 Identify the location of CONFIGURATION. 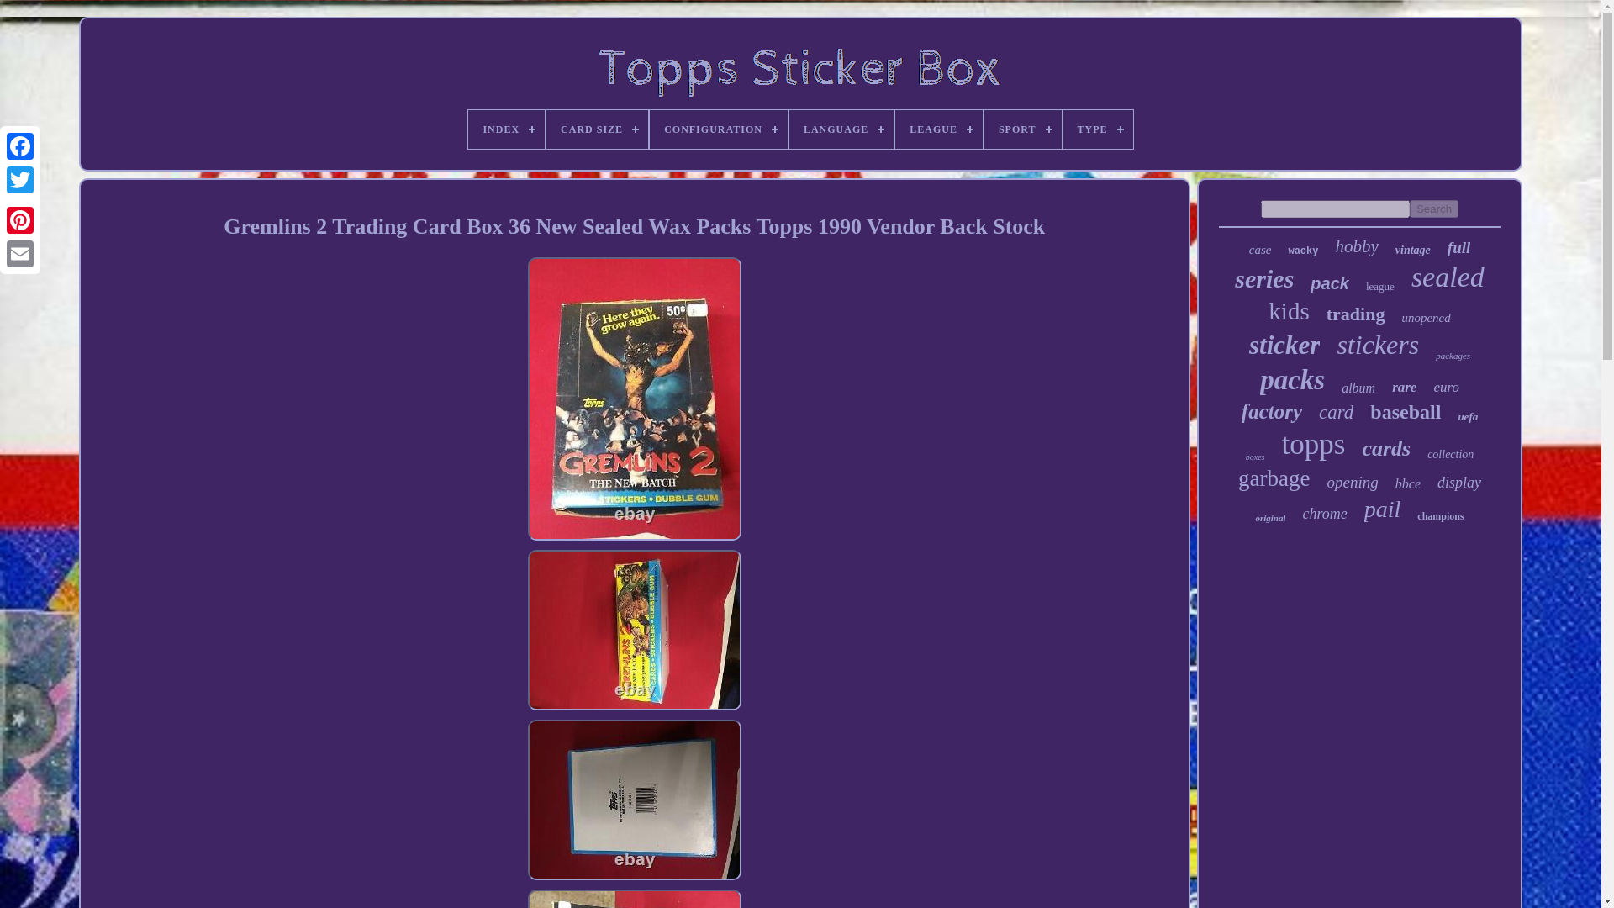
(718, 129).